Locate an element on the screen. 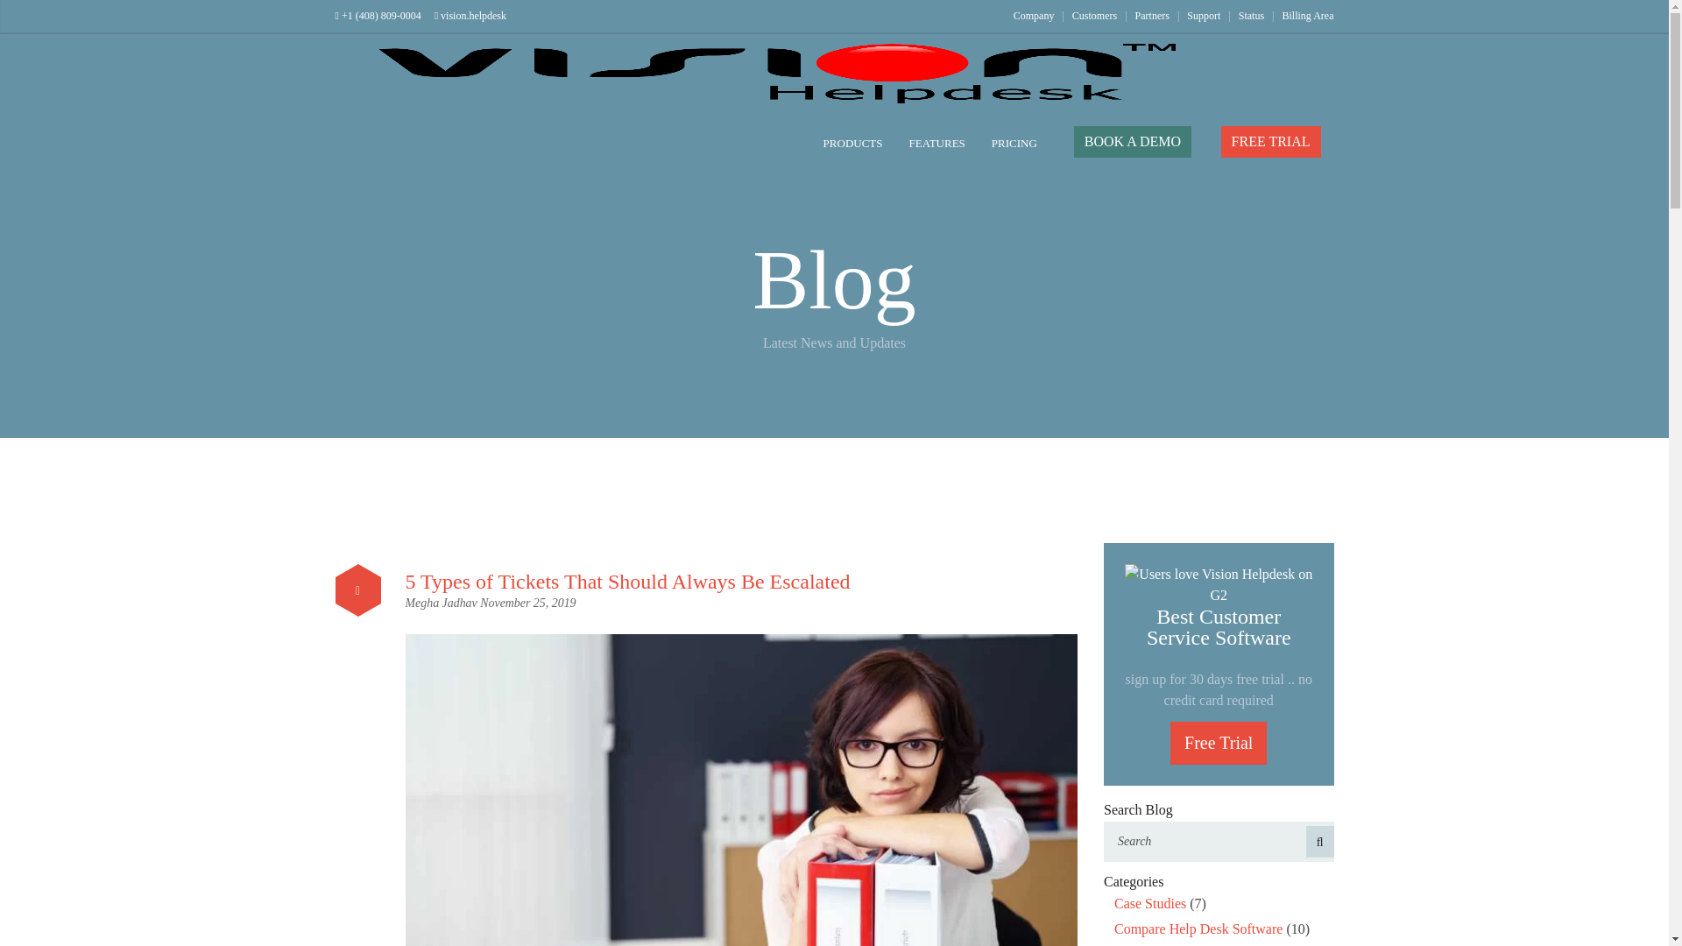 The height and width of the screenshot is (946, 1682). PRICING is located at coordinates (1014, 143).